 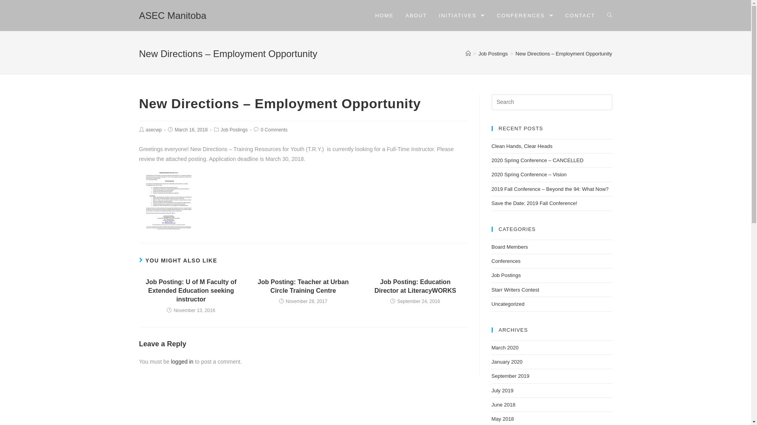 I want to click on Conferences, so click(x=506, y=261).